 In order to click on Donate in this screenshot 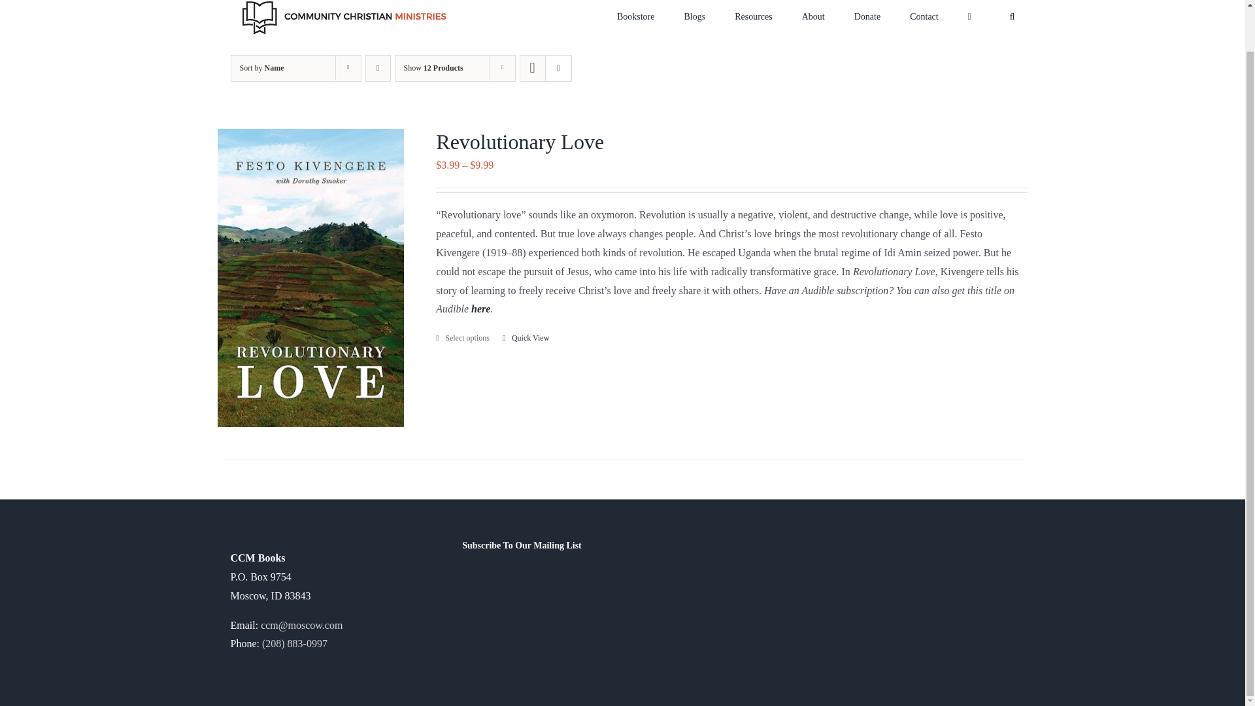, I will do `click(867, 25)`.